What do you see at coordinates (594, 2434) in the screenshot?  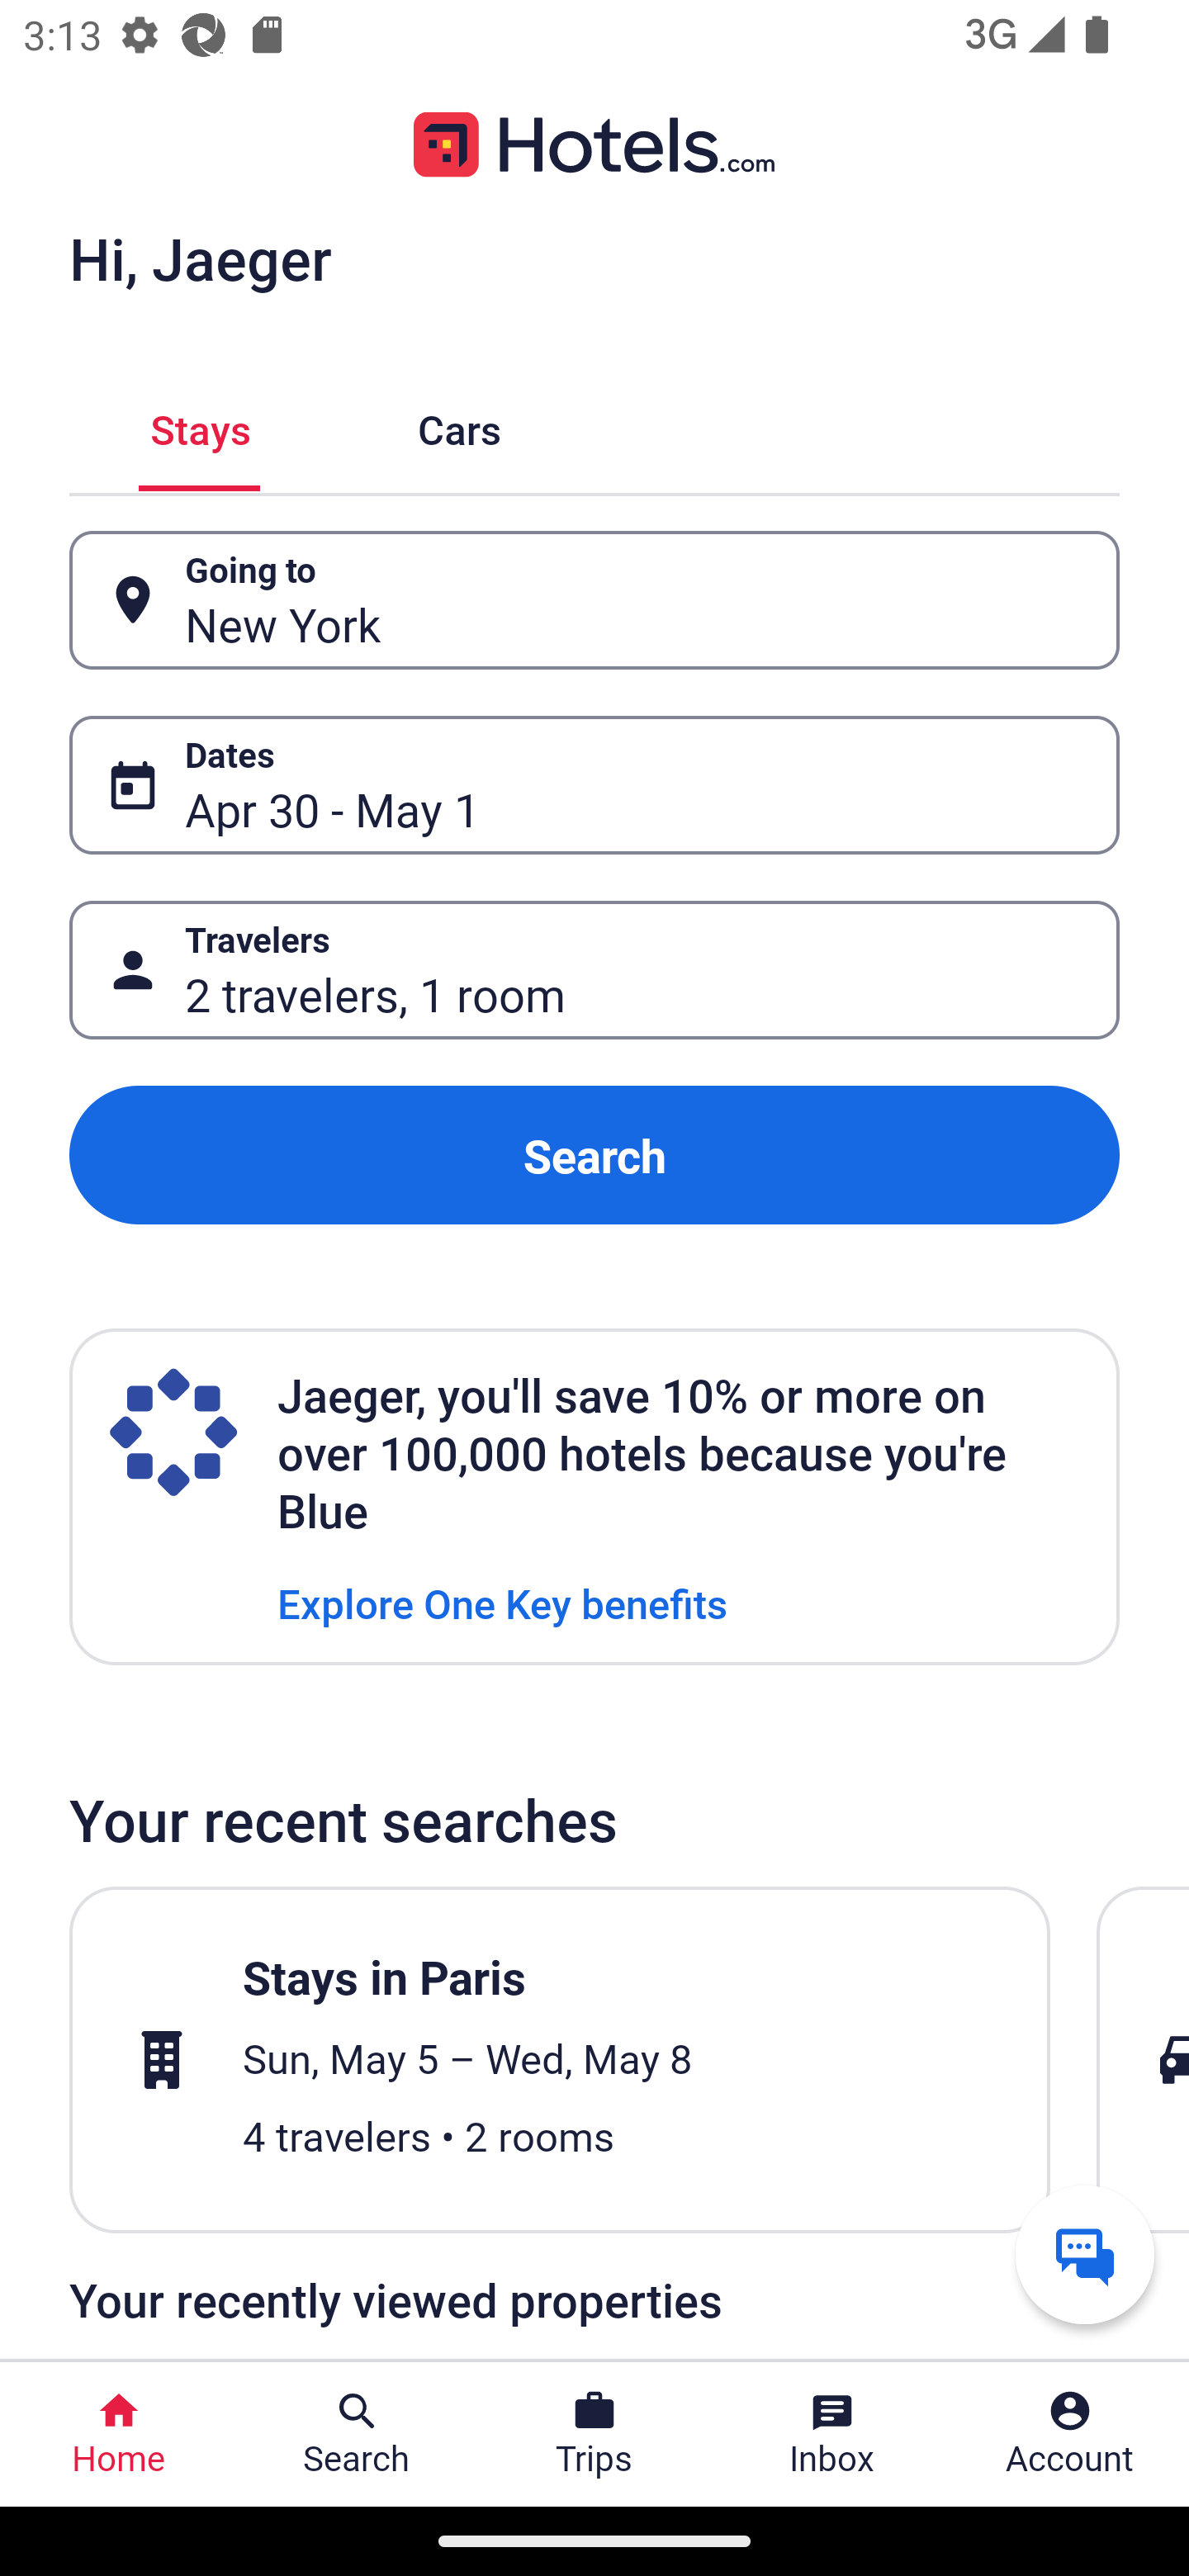 I see `Trips Trips Button` at bounding box center [594, 2434].